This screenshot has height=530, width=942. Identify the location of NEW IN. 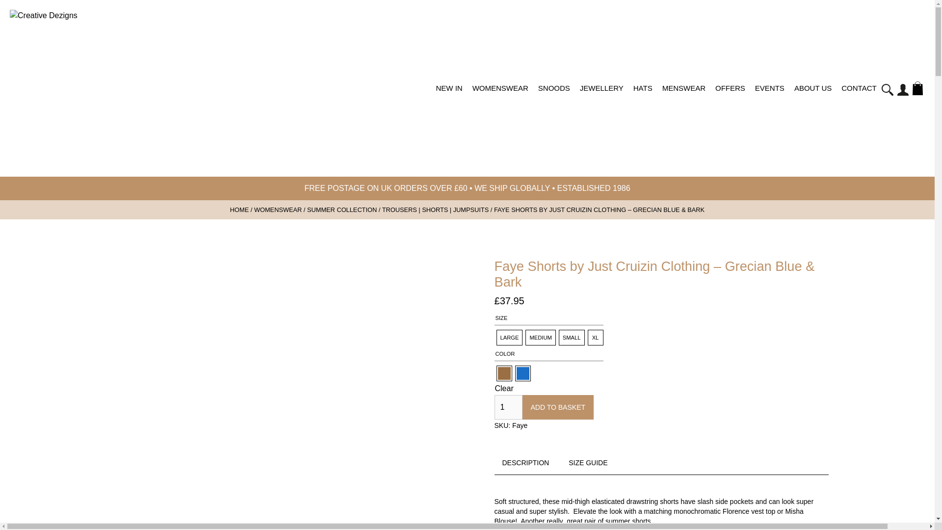
(448, 97).